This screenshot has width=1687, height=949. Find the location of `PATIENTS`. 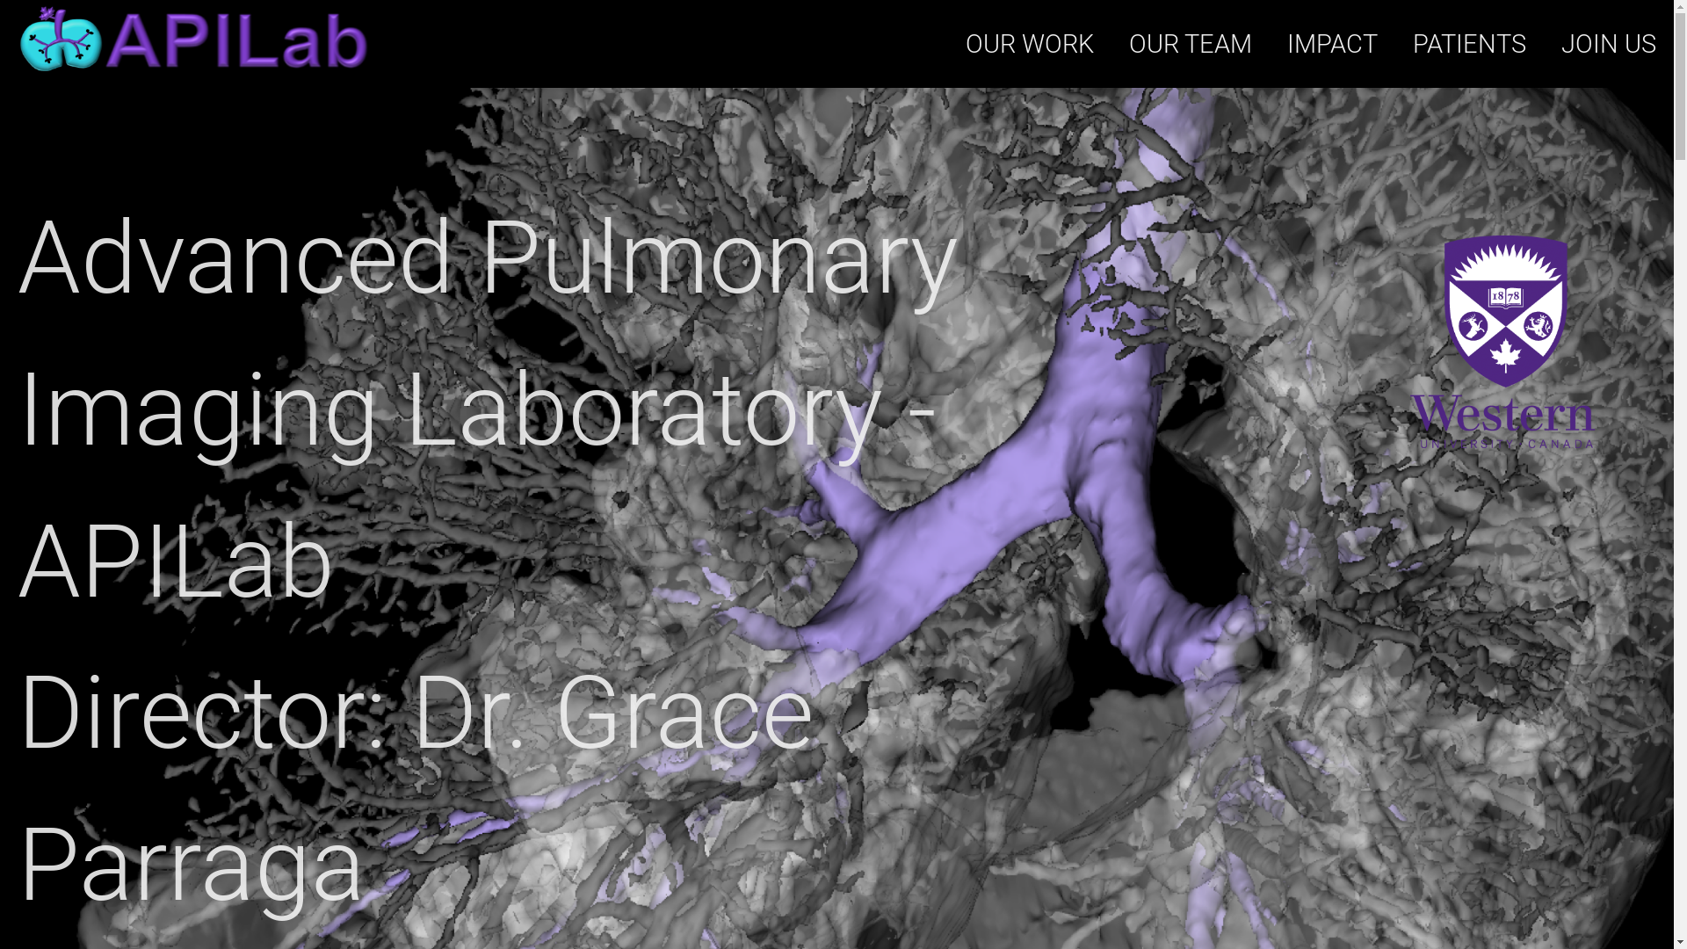

PATIENTS is located at coordinates (1469, 44).